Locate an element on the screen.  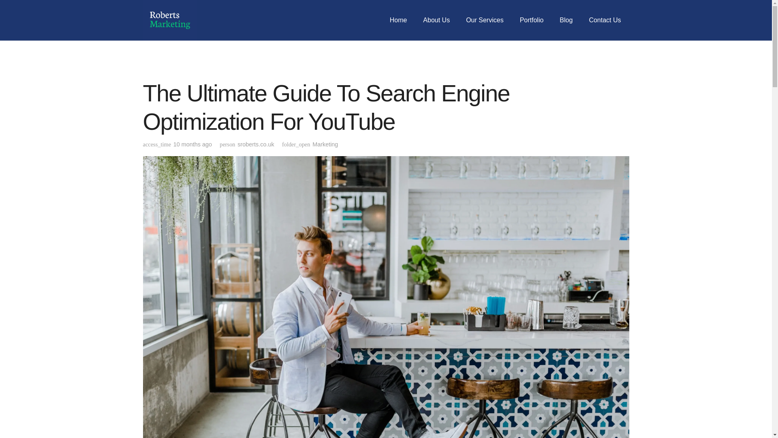
Marketing is located at coordinates (325, 144).